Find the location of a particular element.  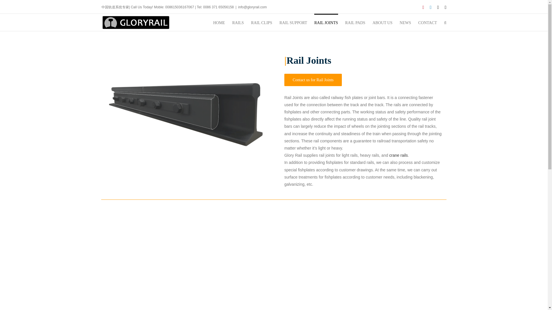

CONTACT is located at coordinates (428, 22).